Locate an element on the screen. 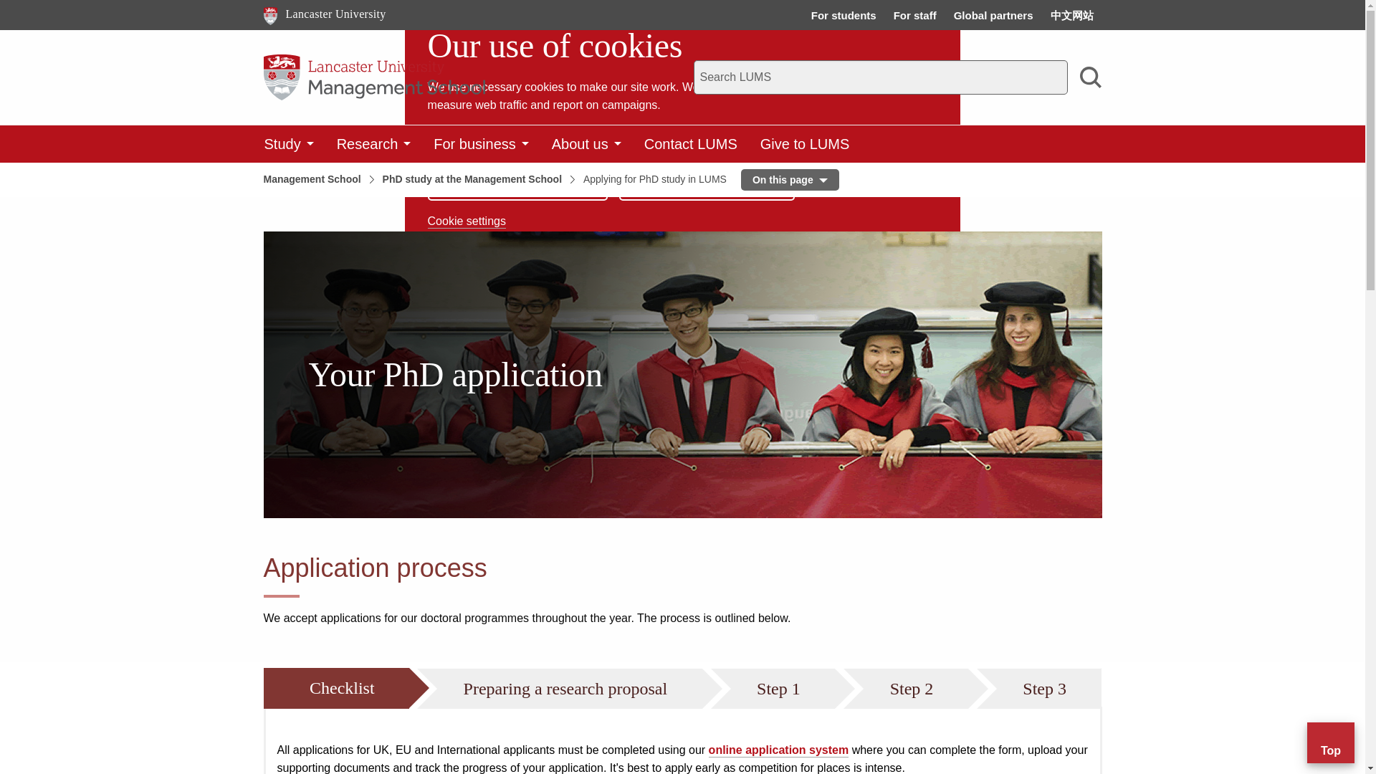 This screenshot has width=1376, height=774. Accept optional cookies is located at coordinates (325, 14).